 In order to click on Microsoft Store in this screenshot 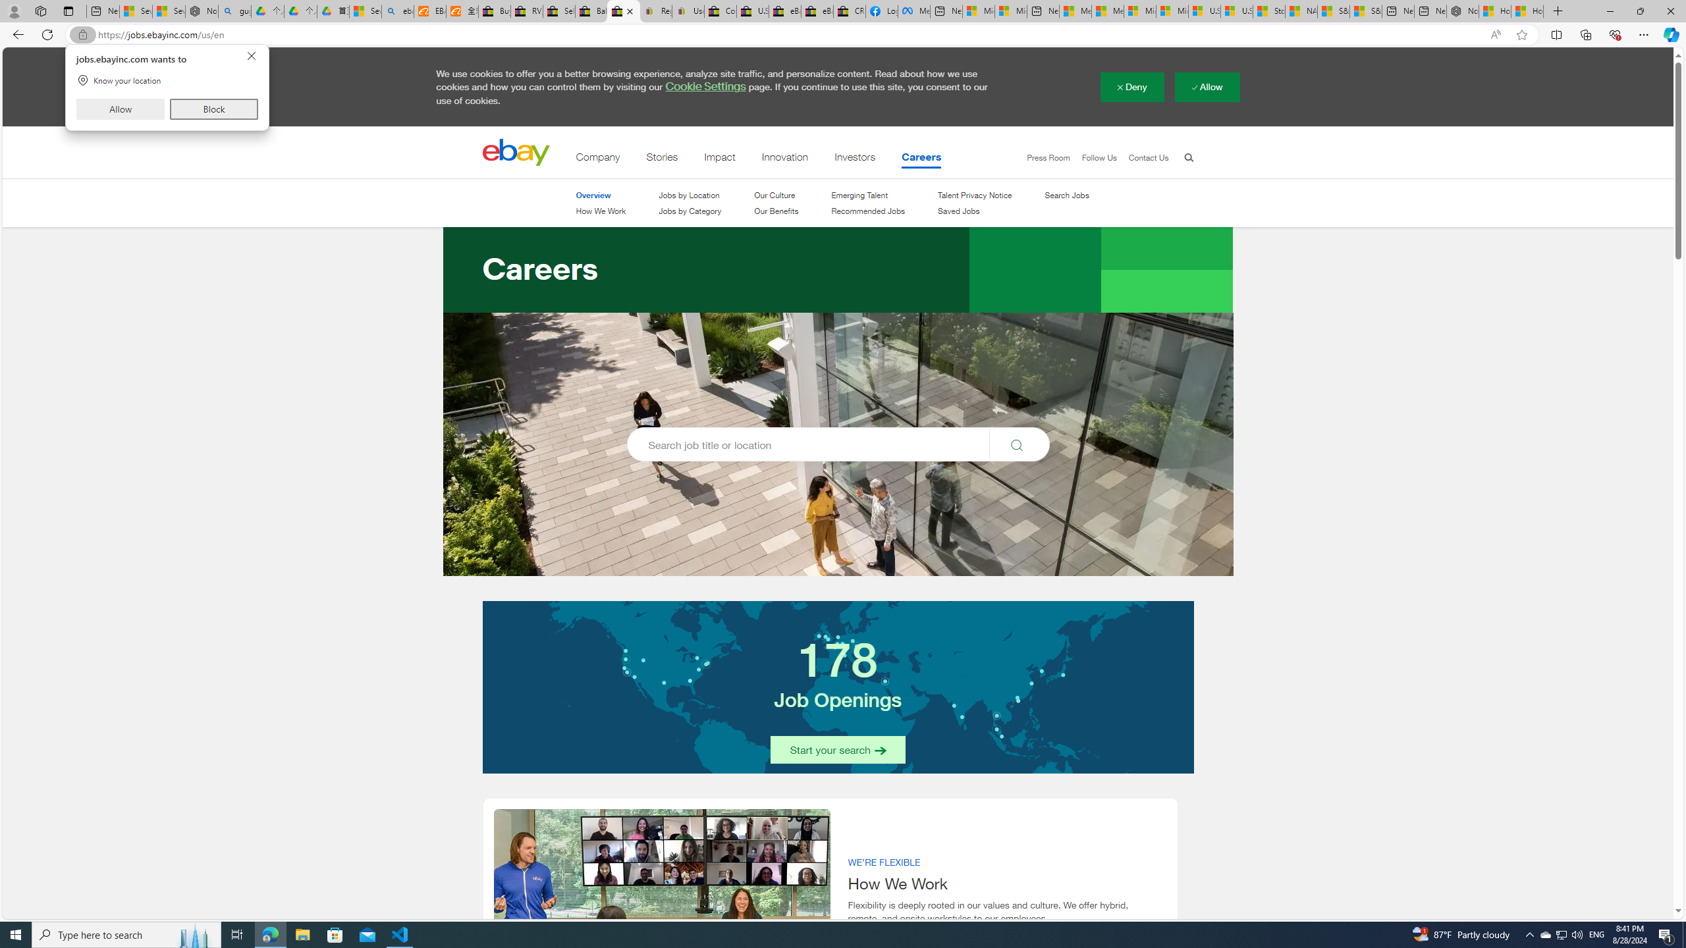, I will do `click(335, 935)`.